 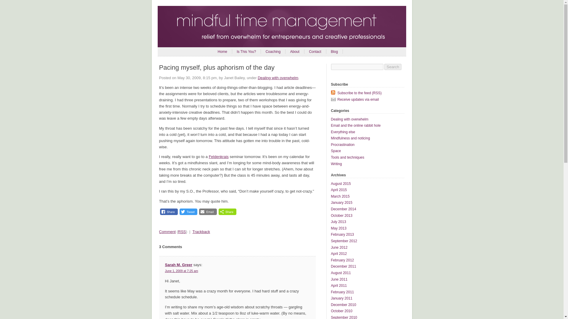 What do you see at coordinates (347, 157) in the screenshot?
I see `Tools and techniques` at bounding box center [347, 157].